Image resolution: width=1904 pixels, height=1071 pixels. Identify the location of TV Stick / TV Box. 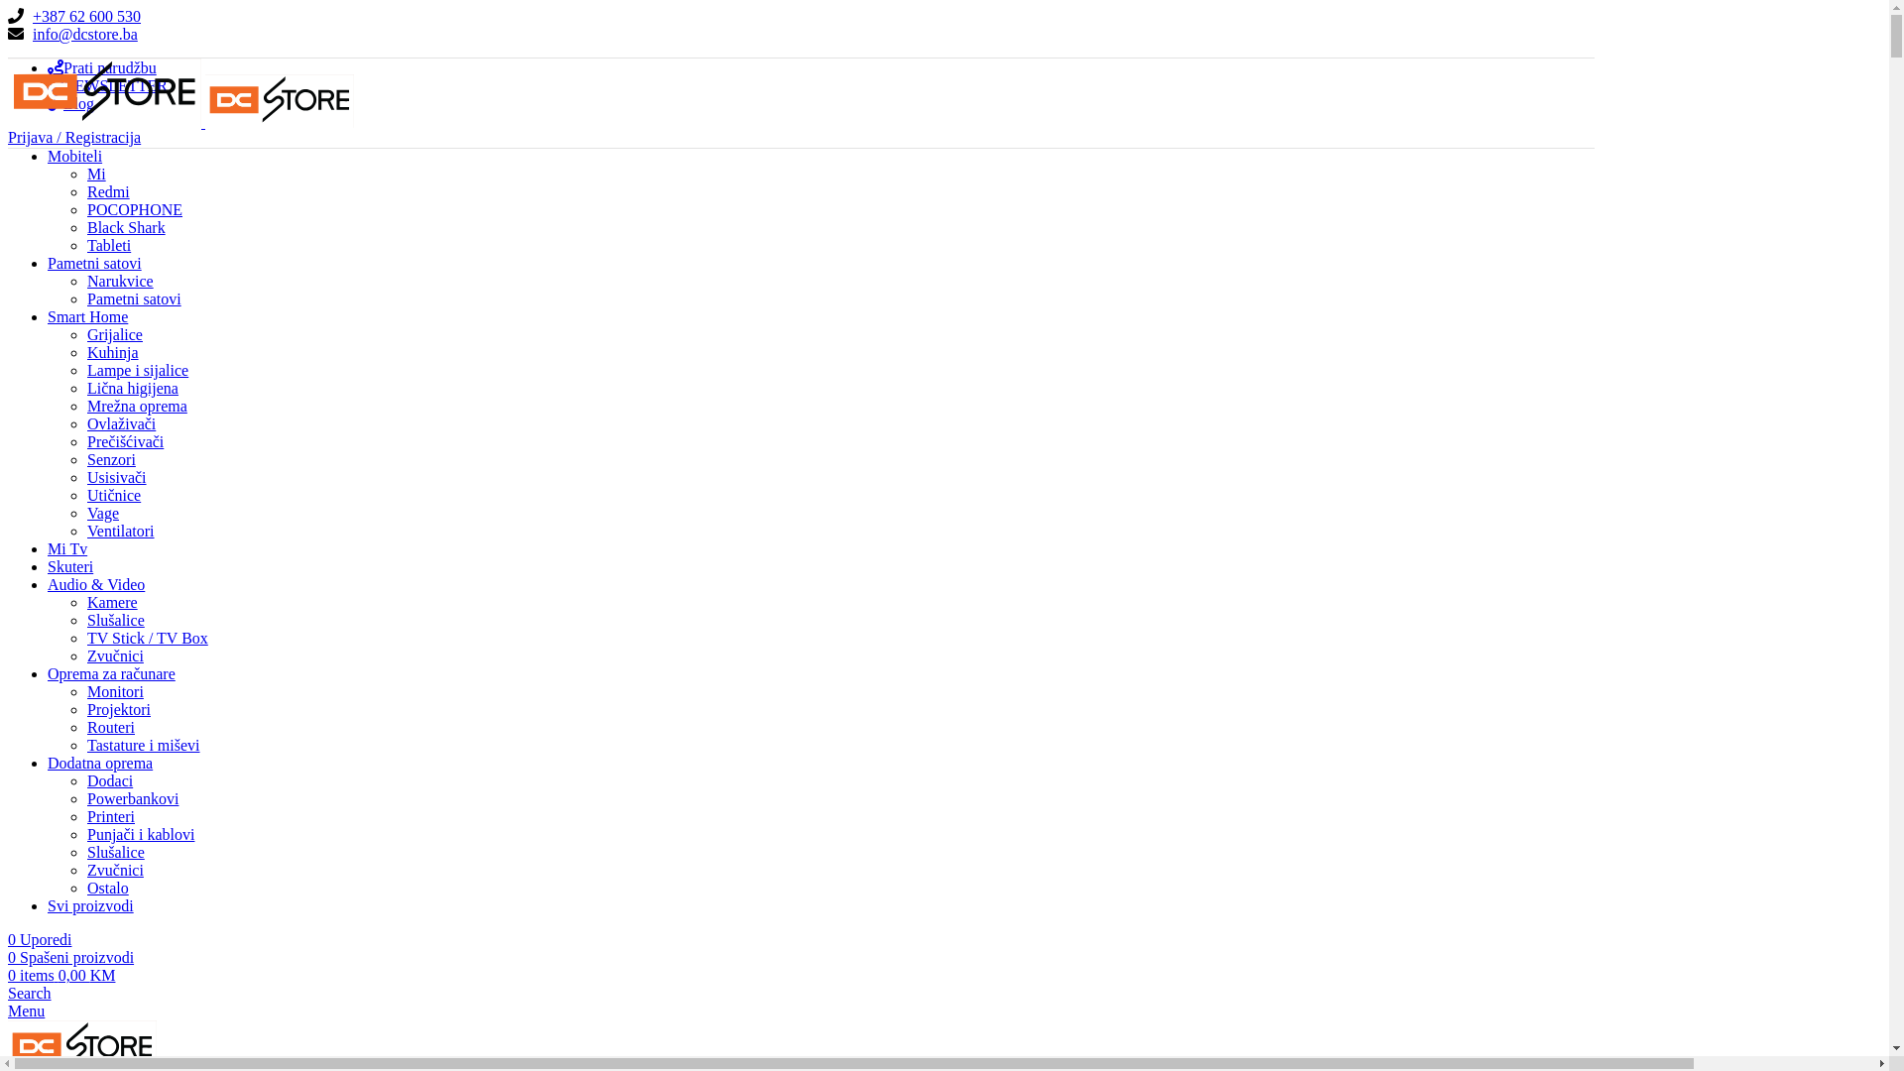
(148, 638).